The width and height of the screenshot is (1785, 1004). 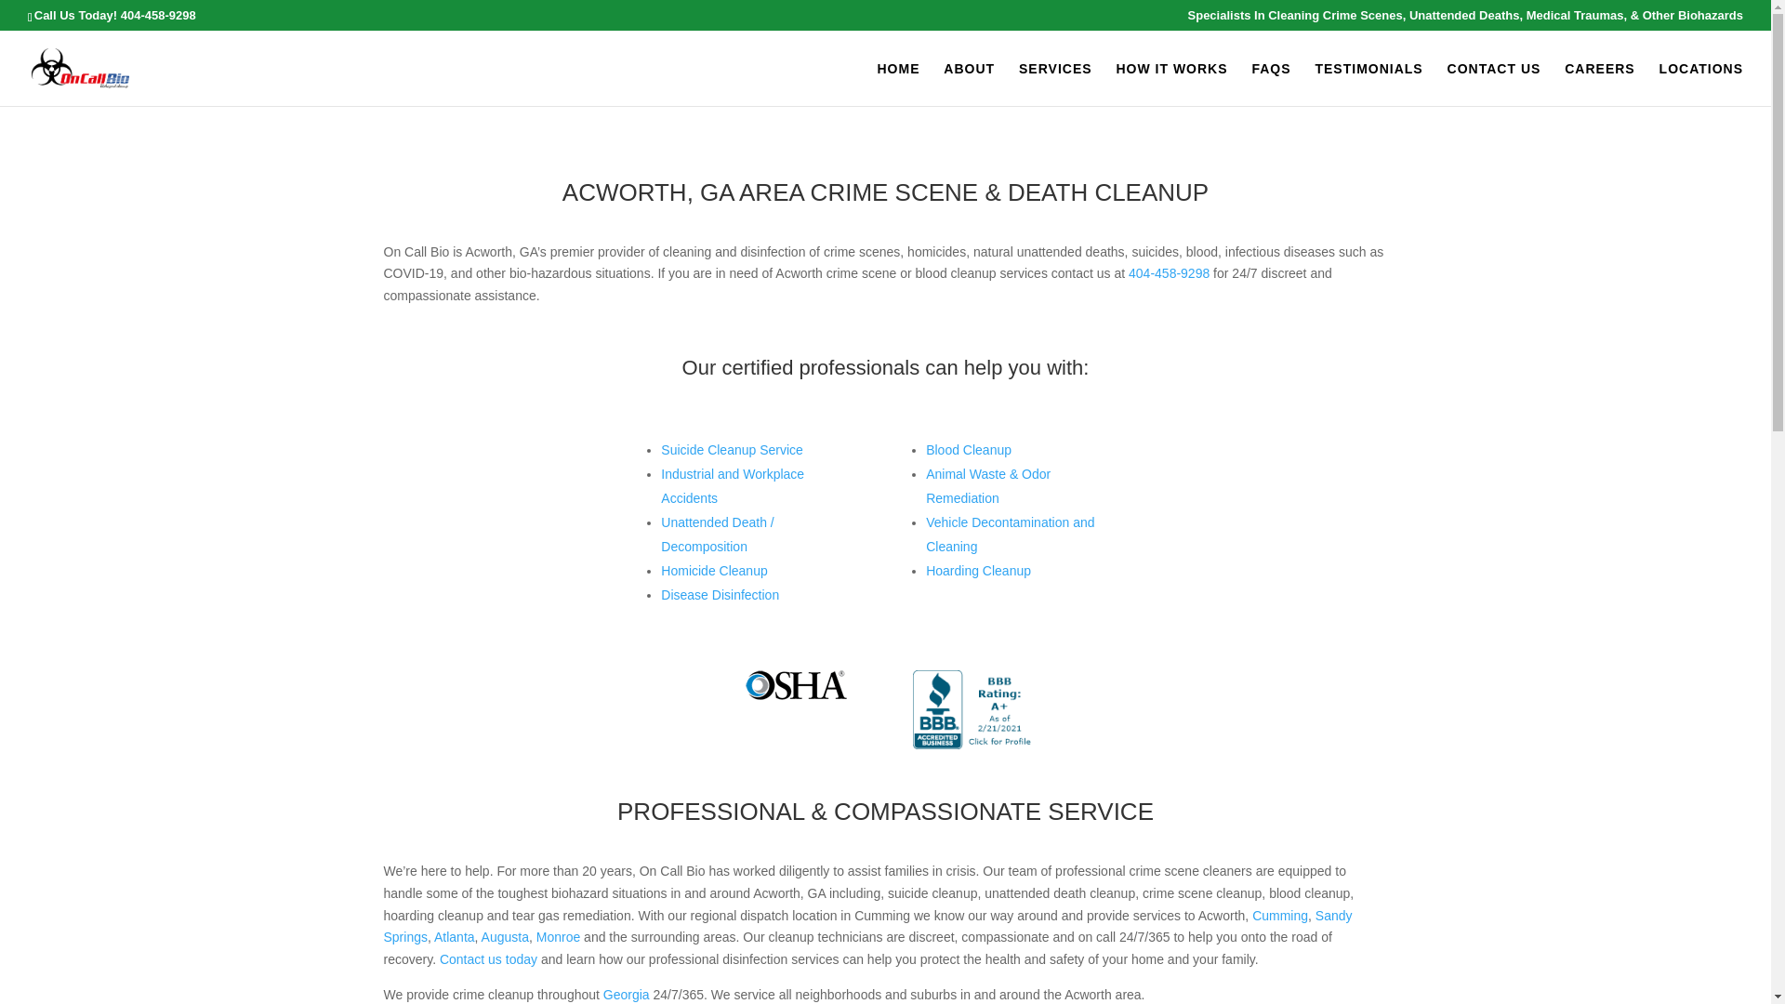 I want to click on CONTACT US, so click(x=1495, y=83).